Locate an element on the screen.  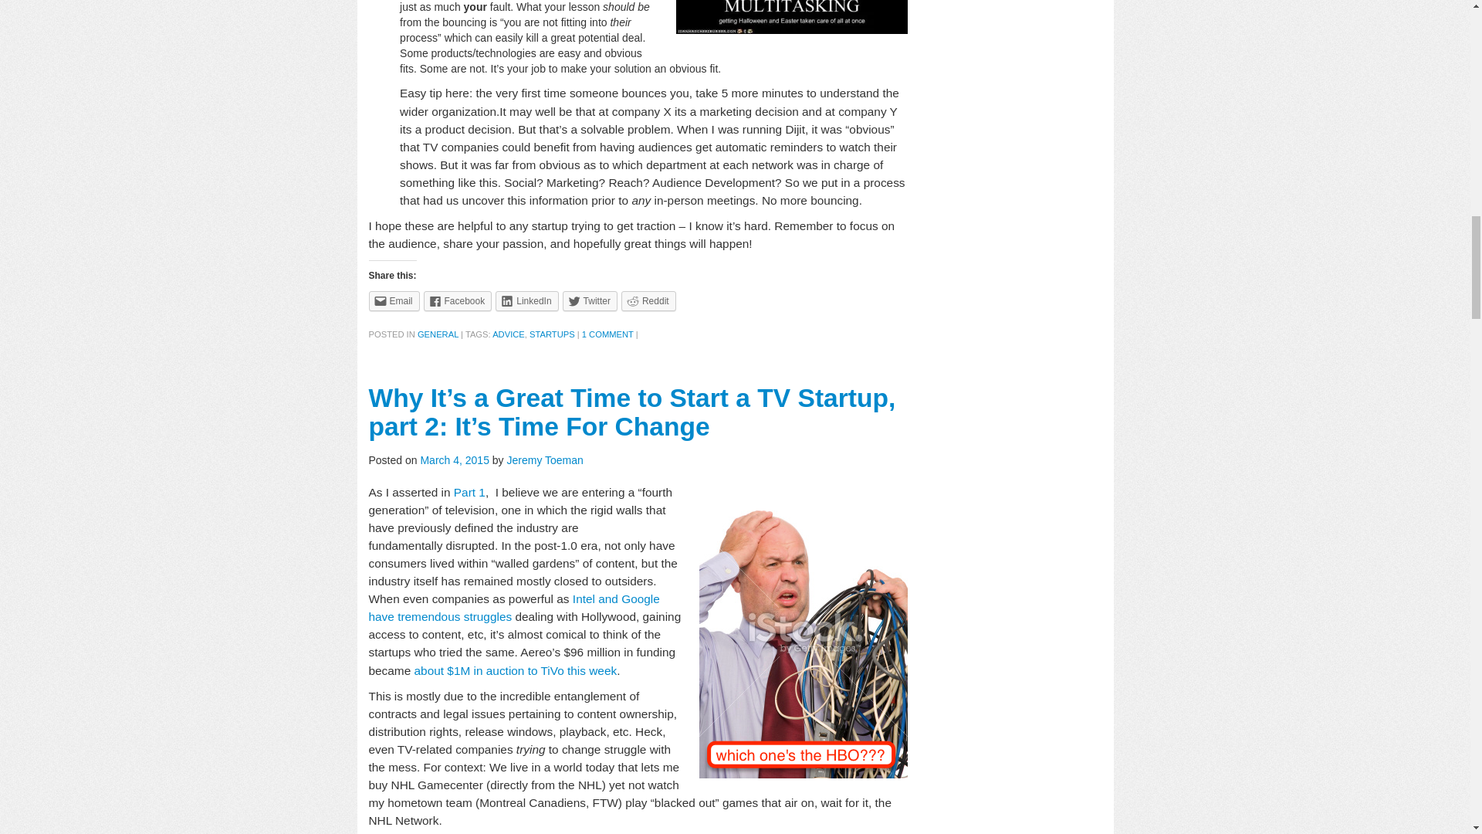
STARTUPS is located at coordinates (551, 334).